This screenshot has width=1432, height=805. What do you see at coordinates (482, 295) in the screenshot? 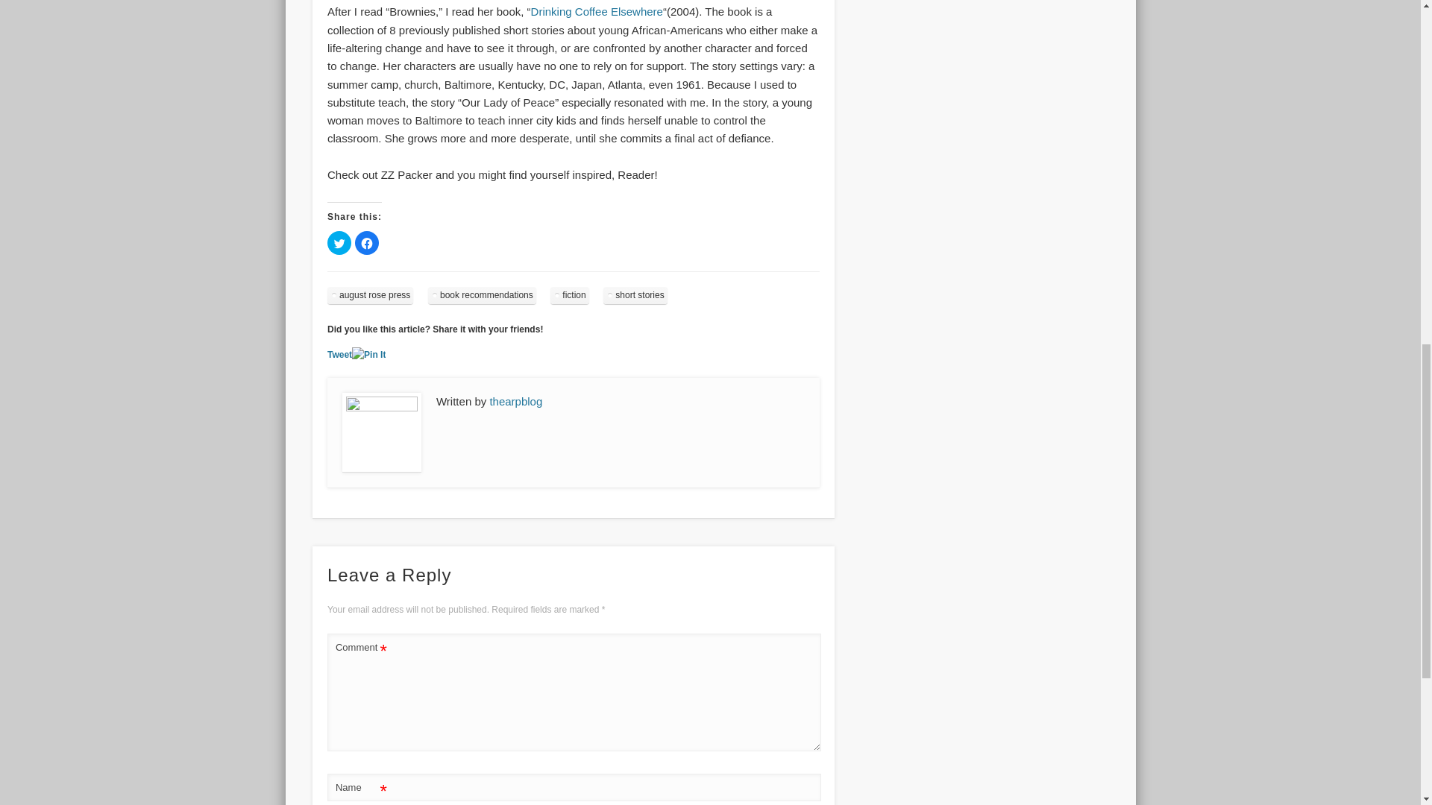
I see `book recommendations` at bounding box center [482, 295].